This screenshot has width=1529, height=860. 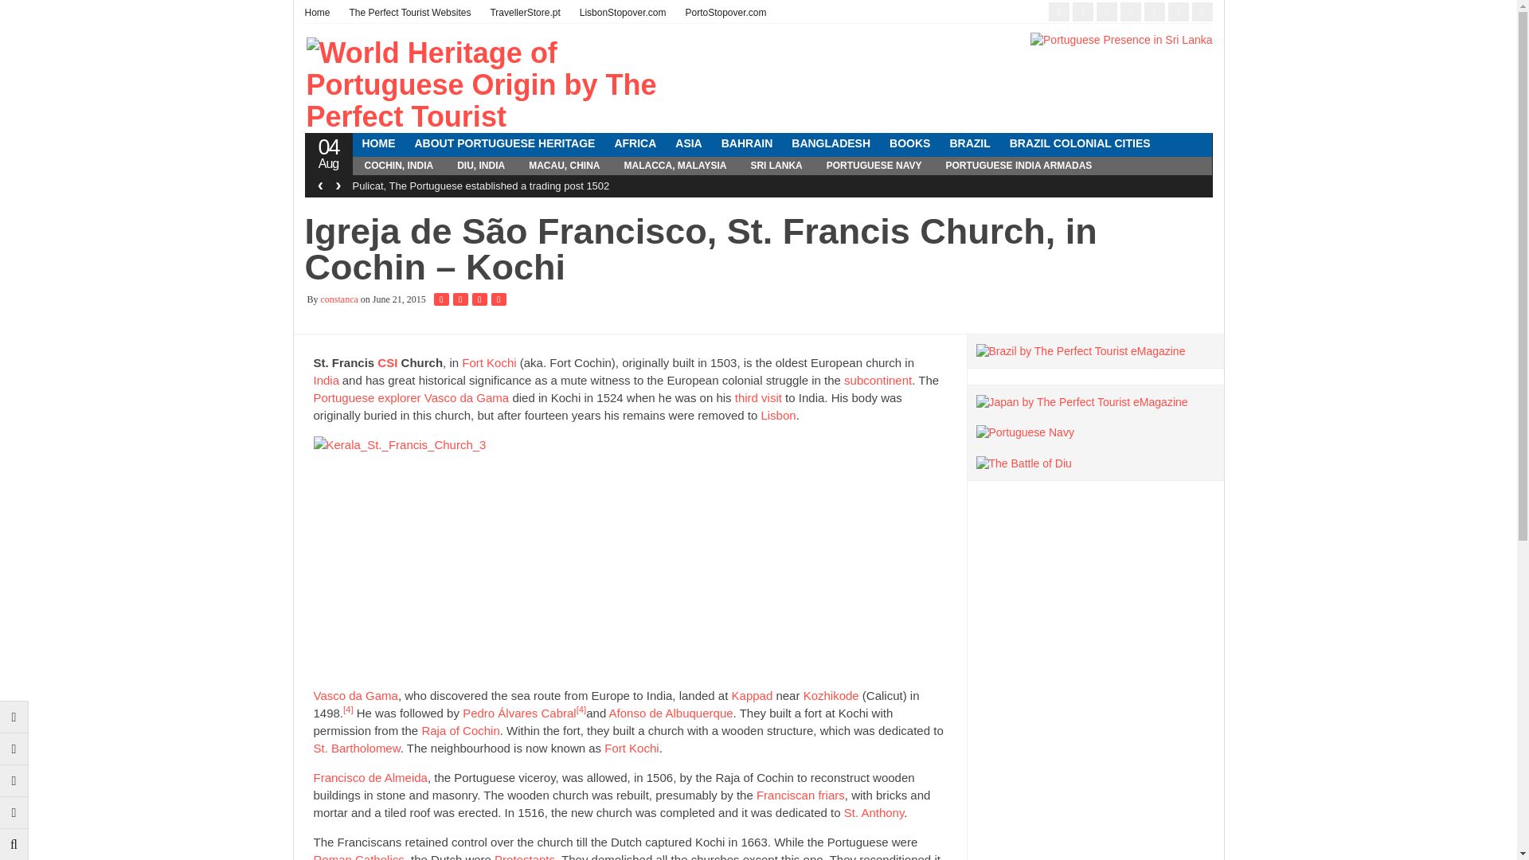 I want to click on Go to homepage, so click(x=14, y=812).